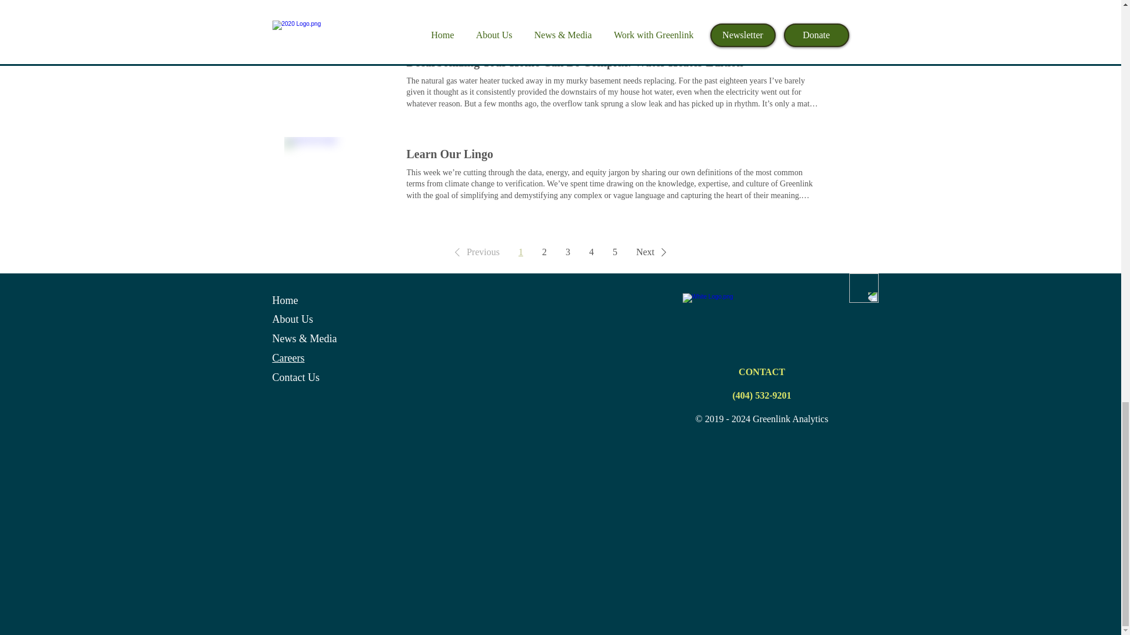 This screenshot has height=635, width=1130. I want to click on Decarbonizing Your Home Can Be Complex: Water Heater Edition, so click(574, 62).